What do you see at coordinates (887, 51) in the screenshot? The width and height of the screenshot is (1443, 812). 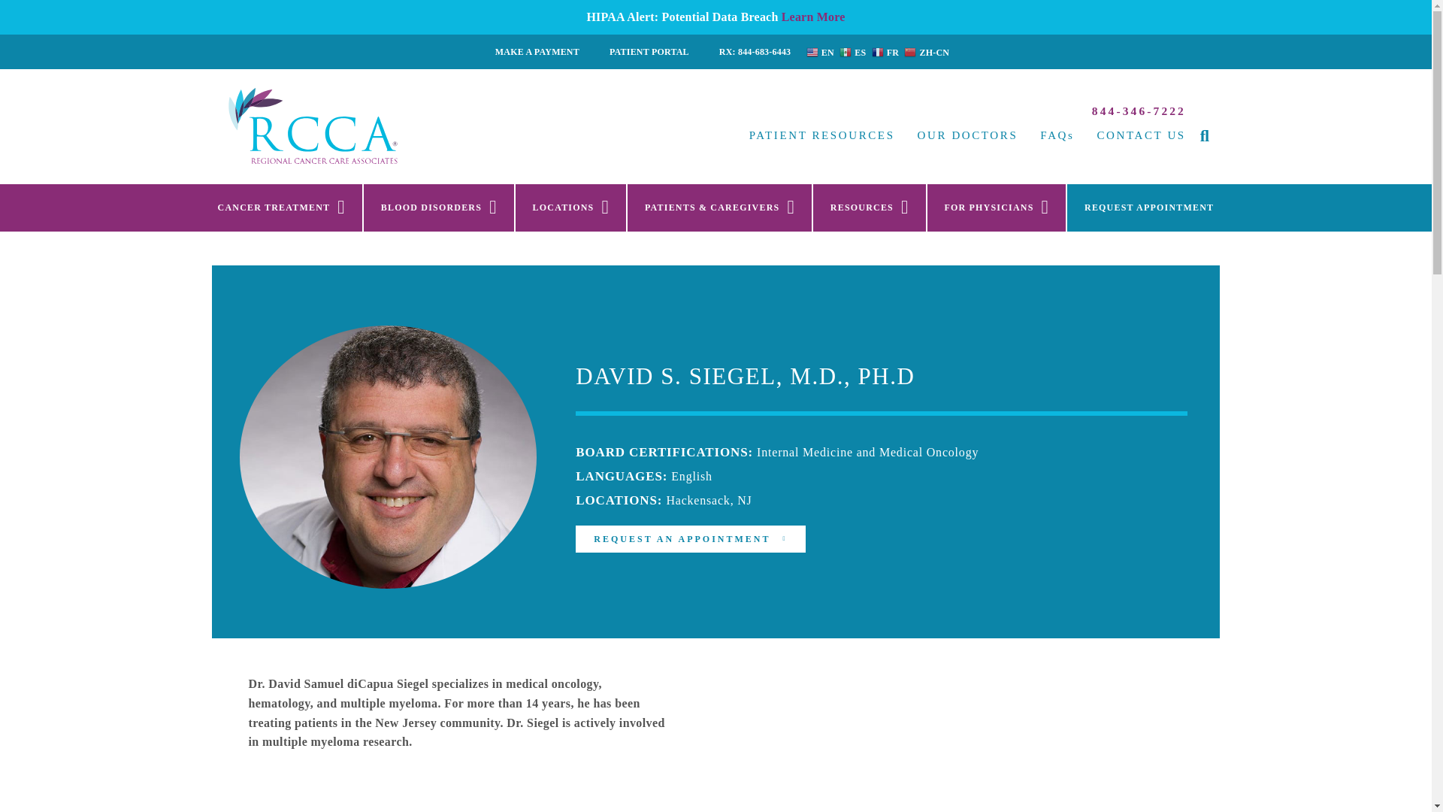 I see `FR` at bounding box center [887, 51].